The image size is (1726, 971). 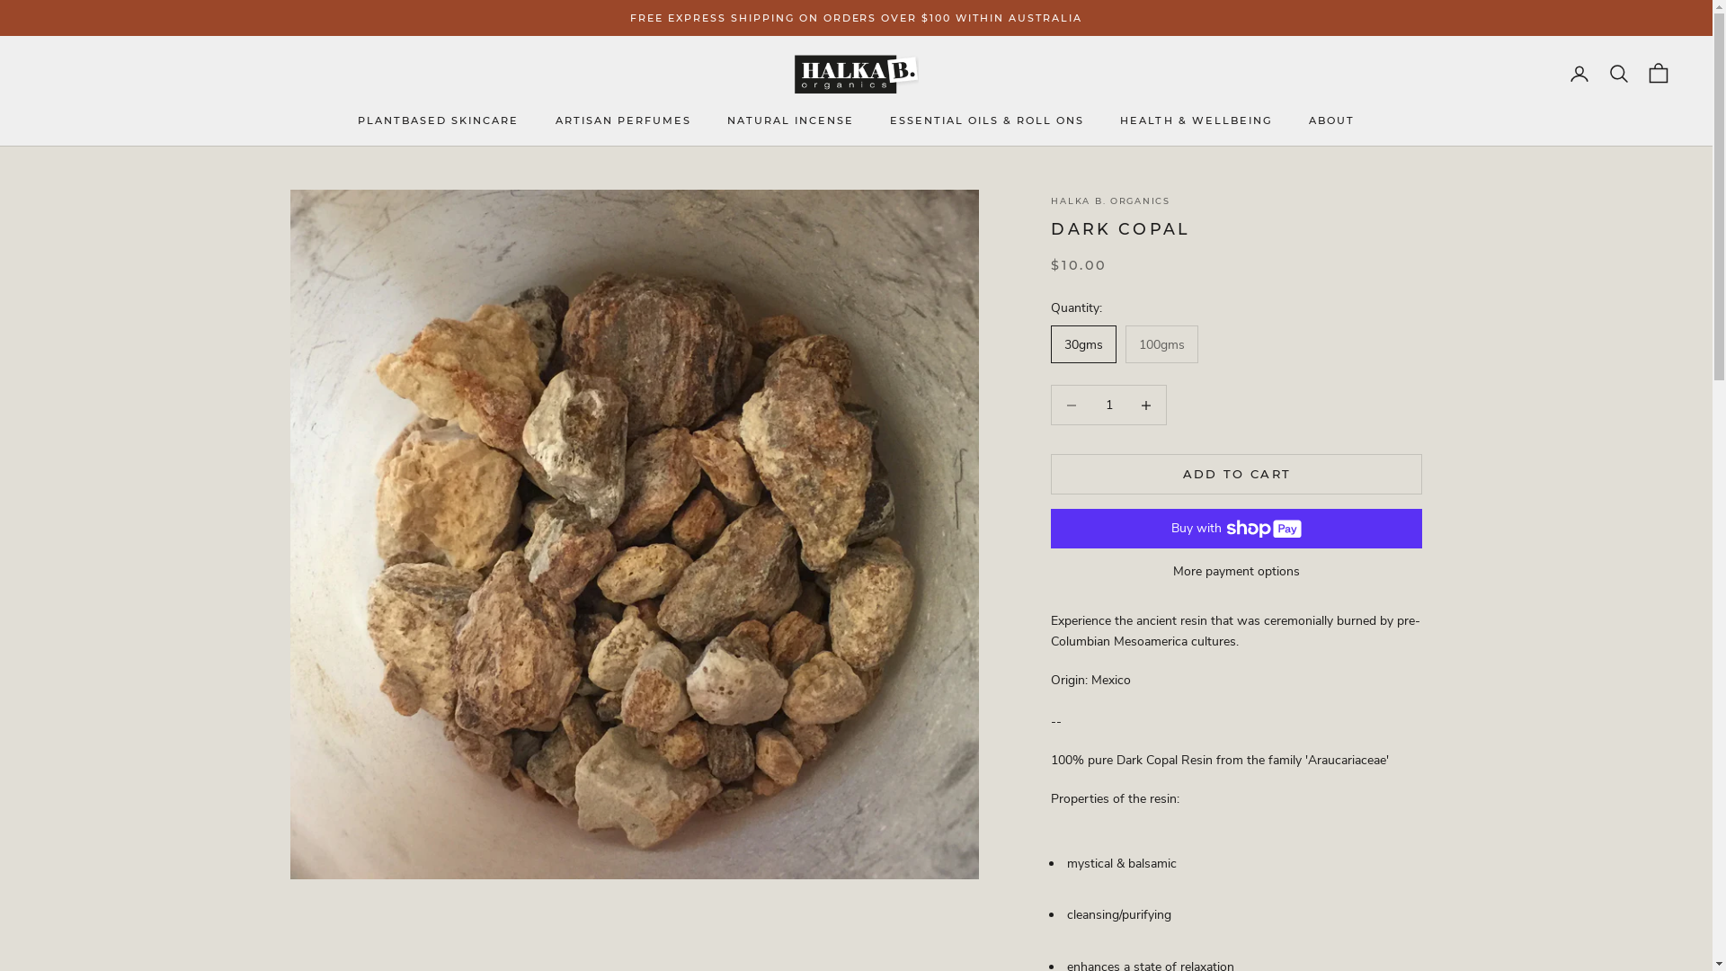 I want to click on Open search, so click(x=1619, y=74).